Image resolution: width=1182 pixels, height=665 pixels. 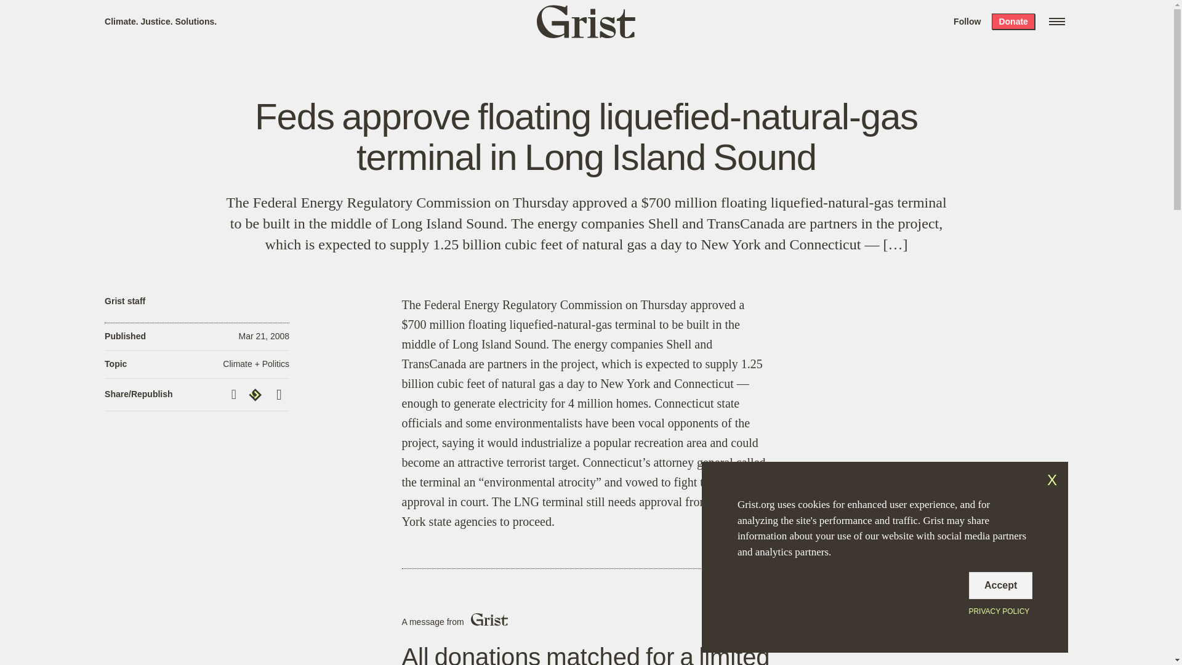 I want to click on Grist home, so click(x=586, y=21).